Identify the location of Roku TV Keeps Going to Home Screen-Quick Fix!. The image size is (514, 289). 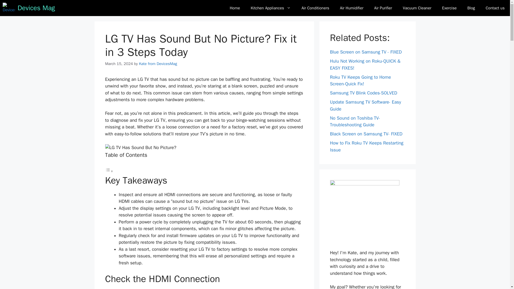
(360, 81).